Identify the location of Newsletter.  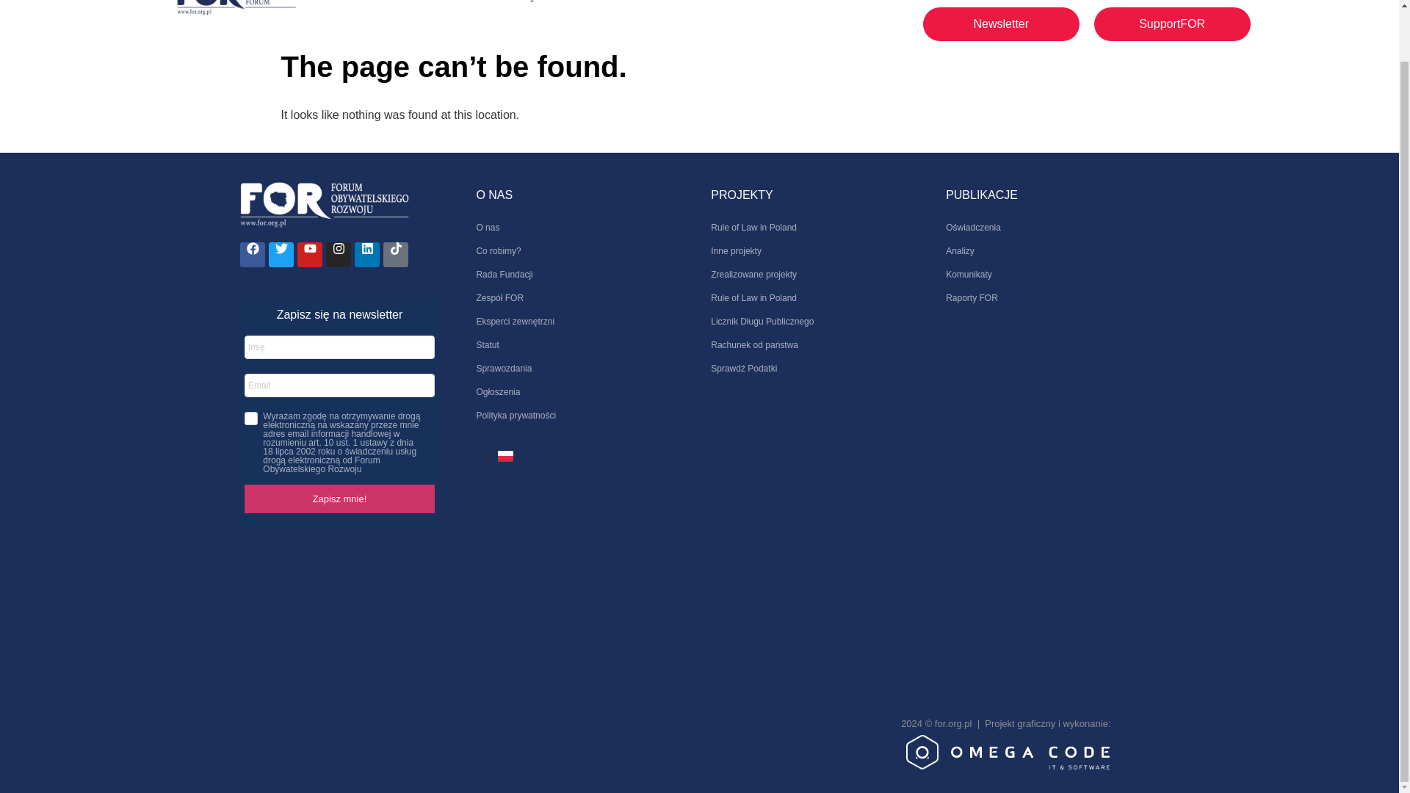
(1002, 23).